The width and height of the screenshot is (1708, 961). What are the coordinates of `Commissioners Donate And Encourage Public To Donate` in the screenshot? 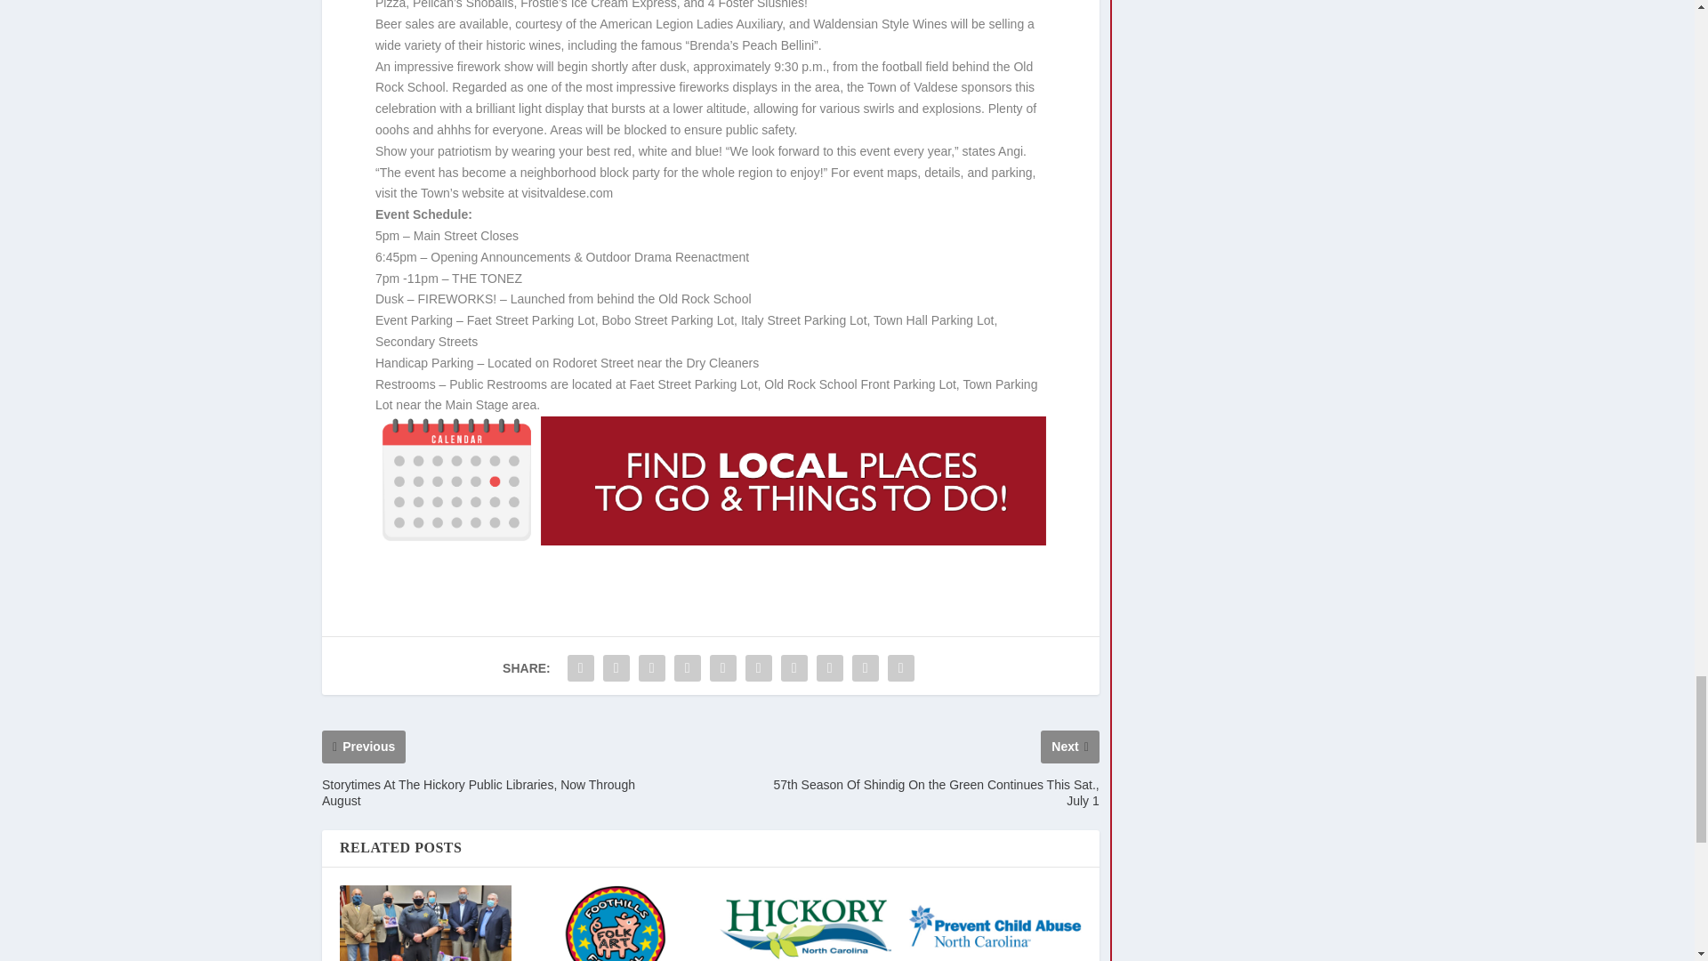 It's located at (425, 923).